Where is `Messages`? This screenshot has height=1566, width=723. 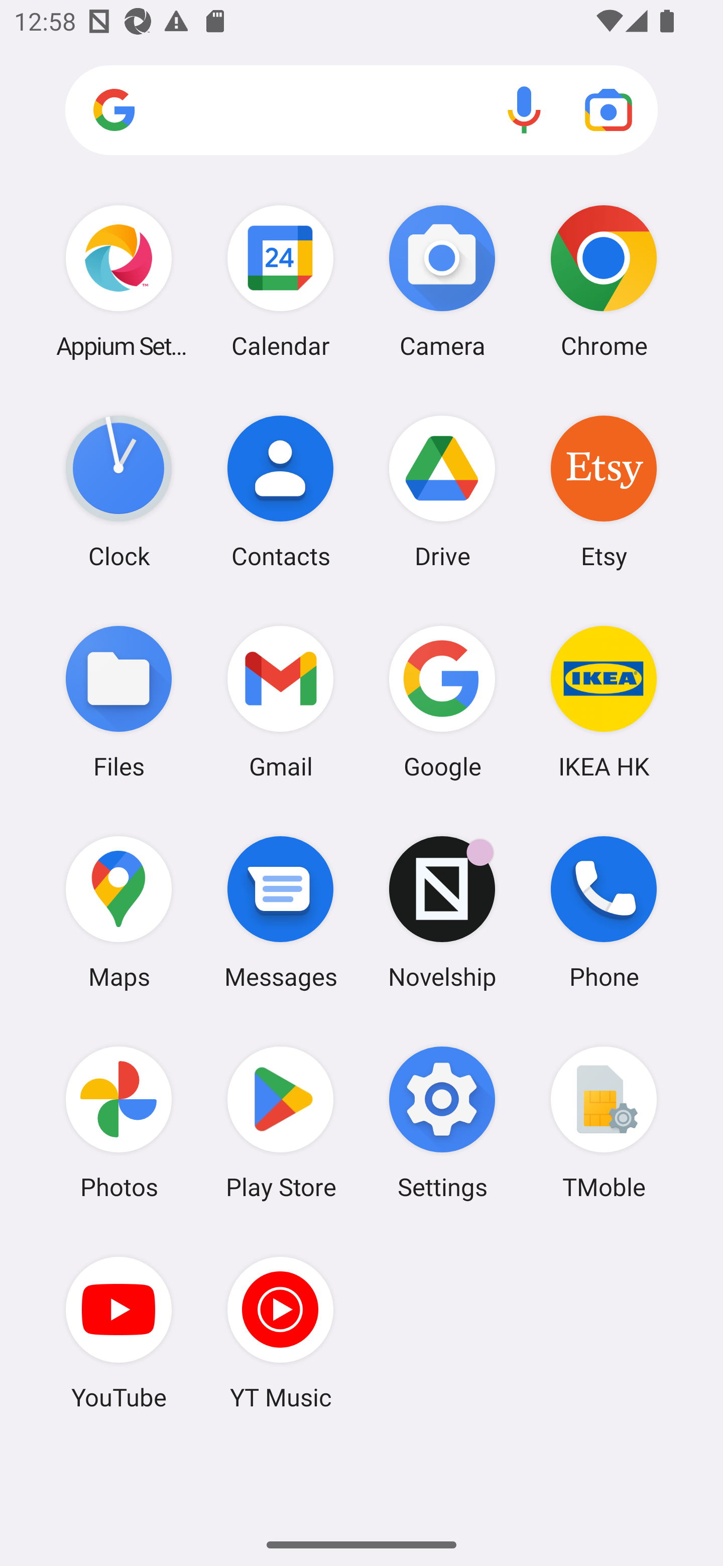
Messages is located at coordinates (280, 912).